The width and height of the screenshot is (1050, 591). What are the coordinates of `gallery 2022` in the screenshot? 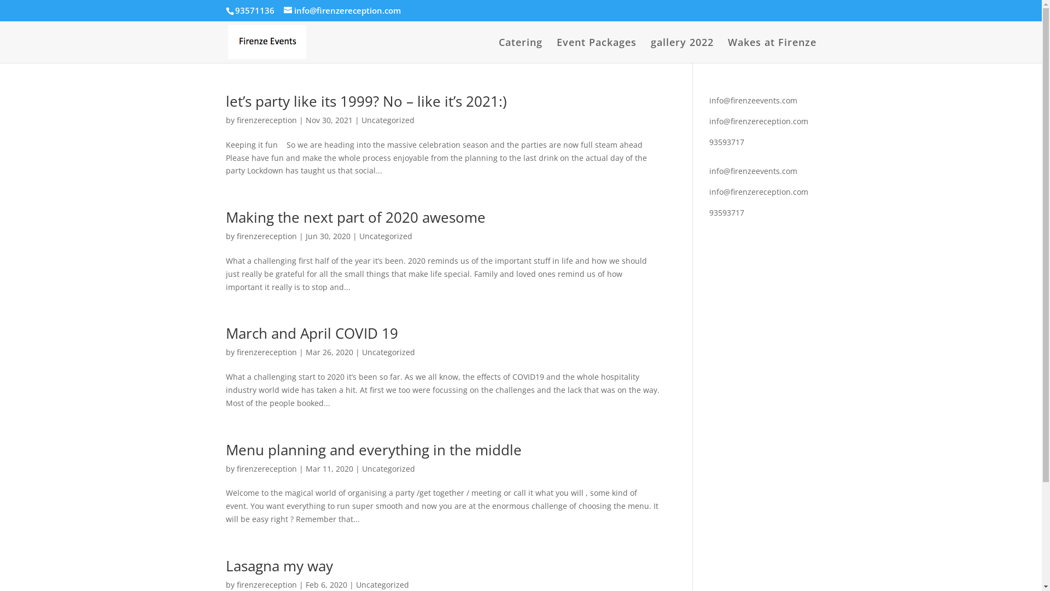 It's located at (682, 50).